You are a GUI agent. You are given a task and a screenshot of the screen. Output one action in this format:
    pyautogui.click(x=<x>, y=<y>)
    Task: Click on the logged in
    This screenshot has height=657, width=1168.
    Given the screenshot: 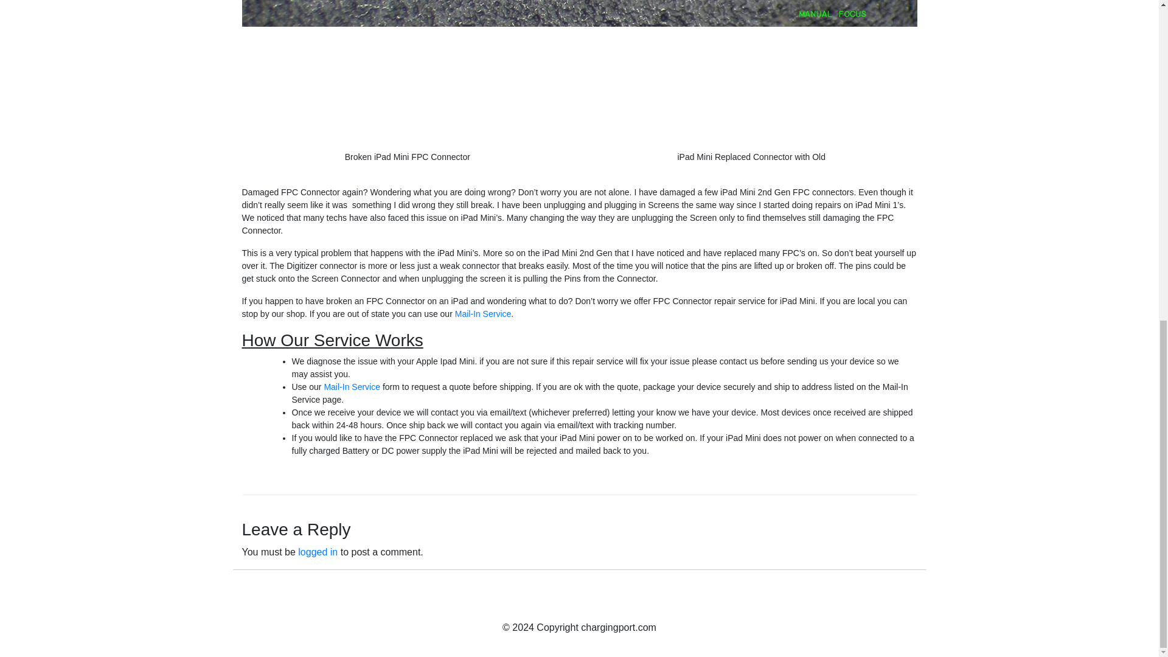 What is the action you would take?
    pyautogui.click(x=318, y=551)
    